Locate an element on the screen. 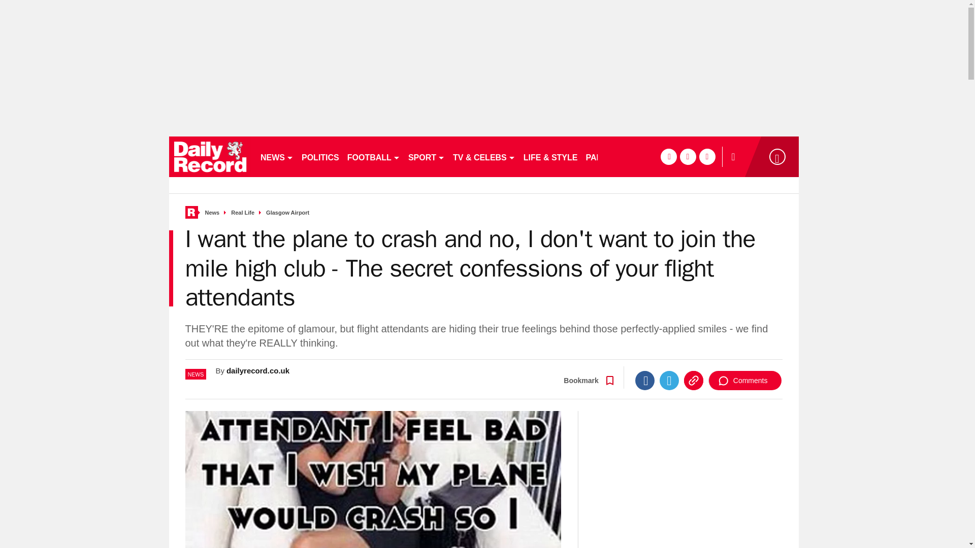  dailyrecord is located at coordinates (210, 156).